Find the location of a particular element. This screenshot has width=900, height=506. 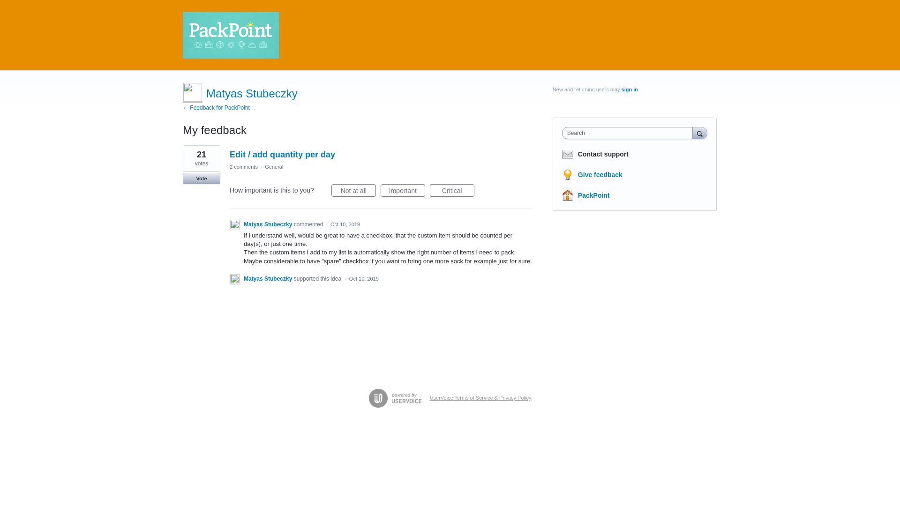

Feedback for PackPoint is located at coordinates (231, 35).